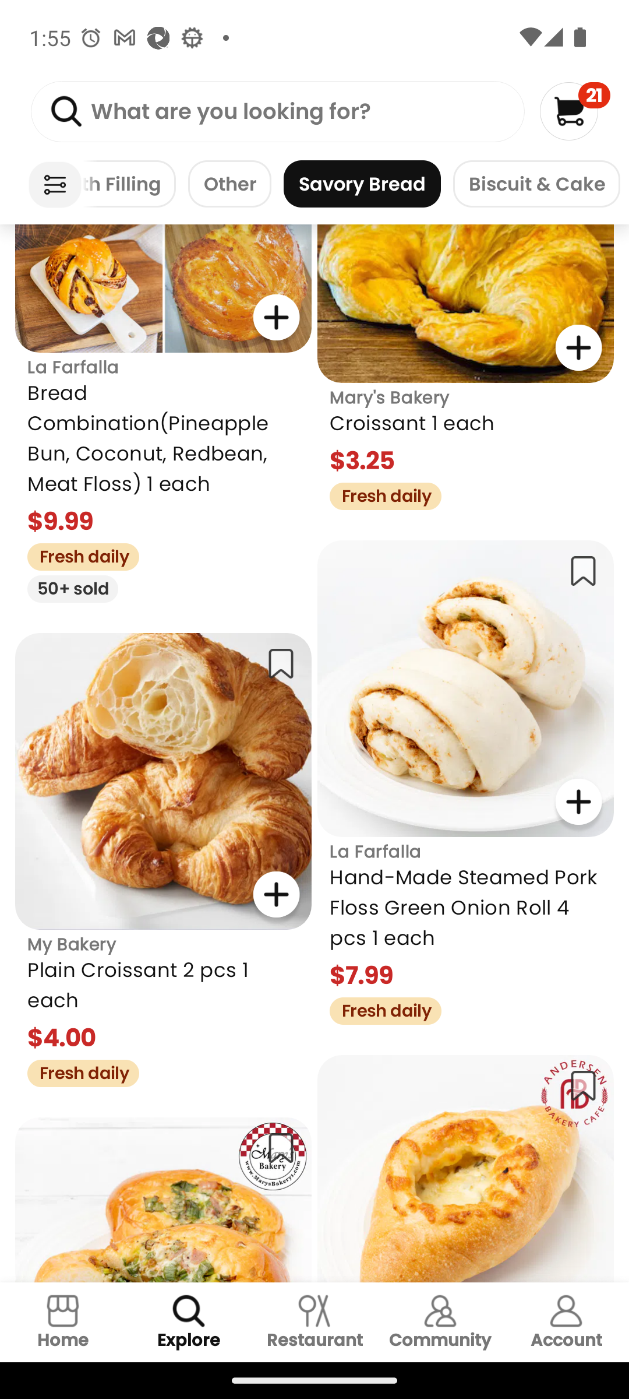 Image resolution: width=629 pixels, height=1399 pixels. Describe the element at coordinates (314, 1322) in the screenshot. I see `Restaurant` at that location.